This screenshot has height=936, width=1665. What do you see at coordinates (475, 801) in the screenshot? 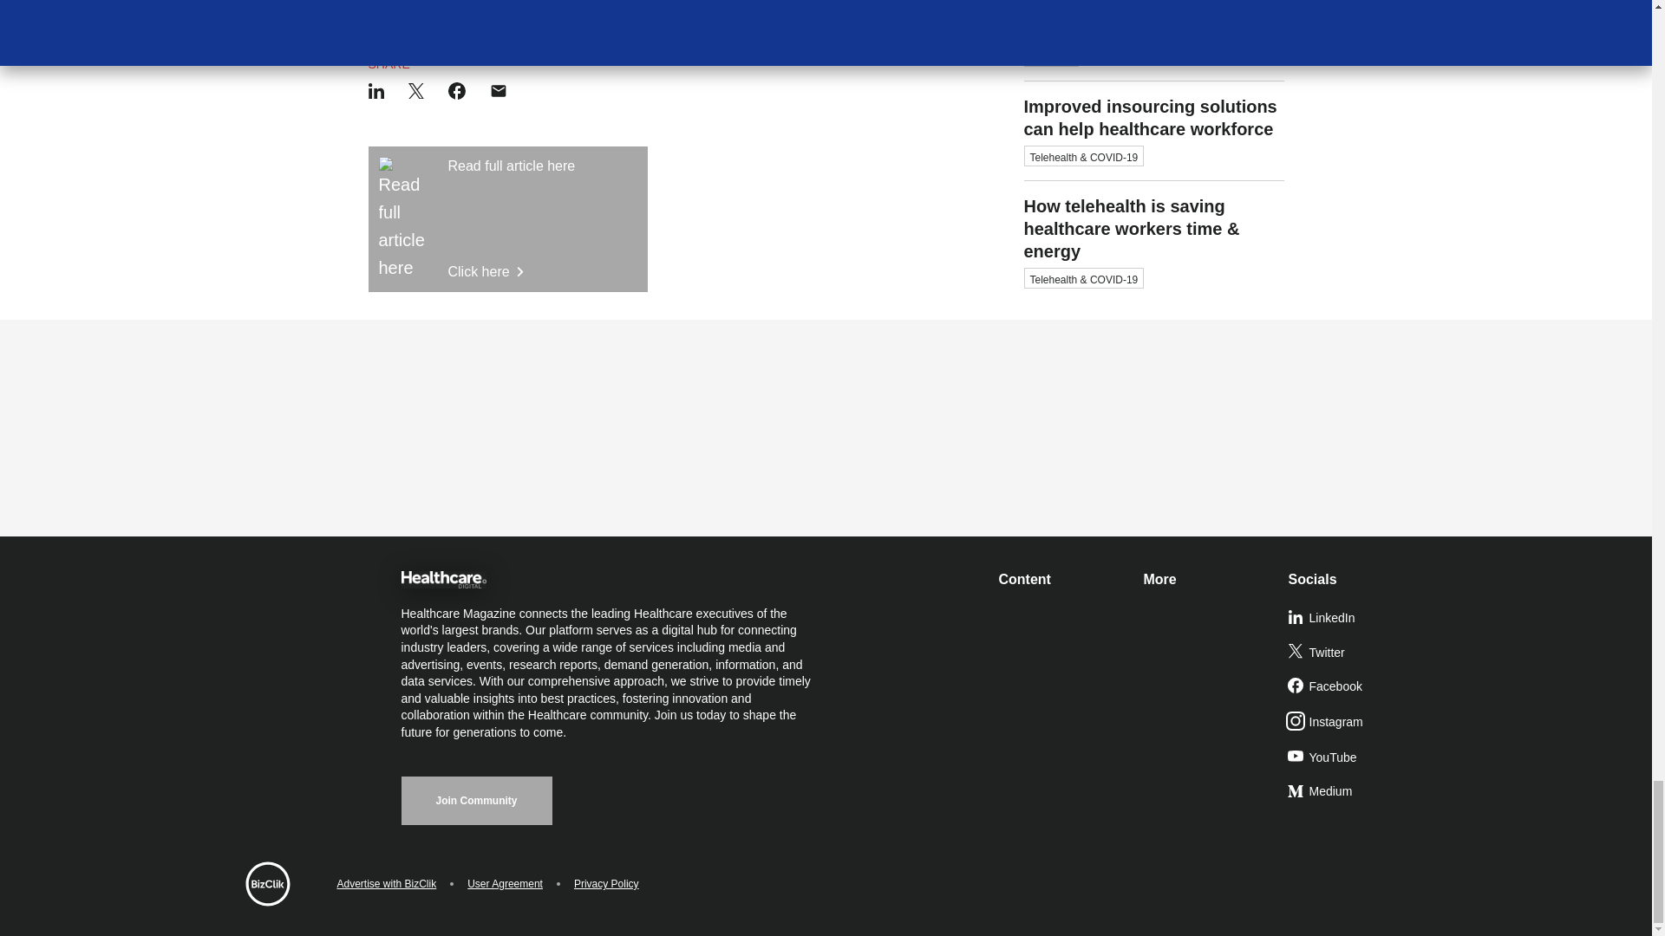
I see `Join Community` at bounding box center [475, 801].